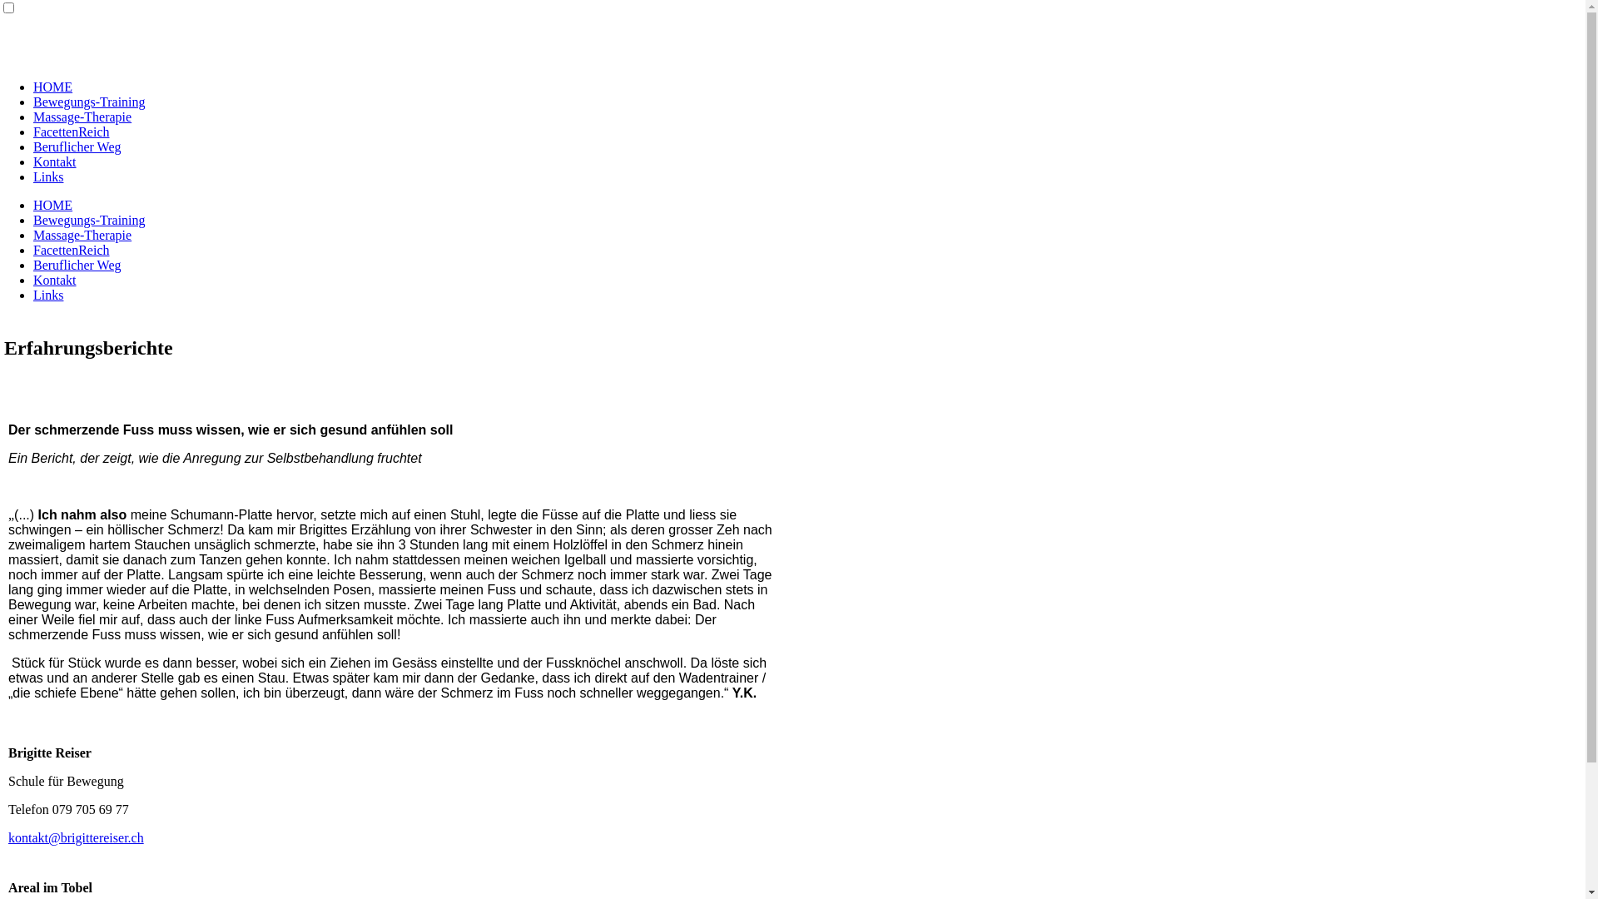 This screenshot has width=1598, height=899. Describe the element at coordinates (48, 295) in the screenshot. I see `Links` at that location.